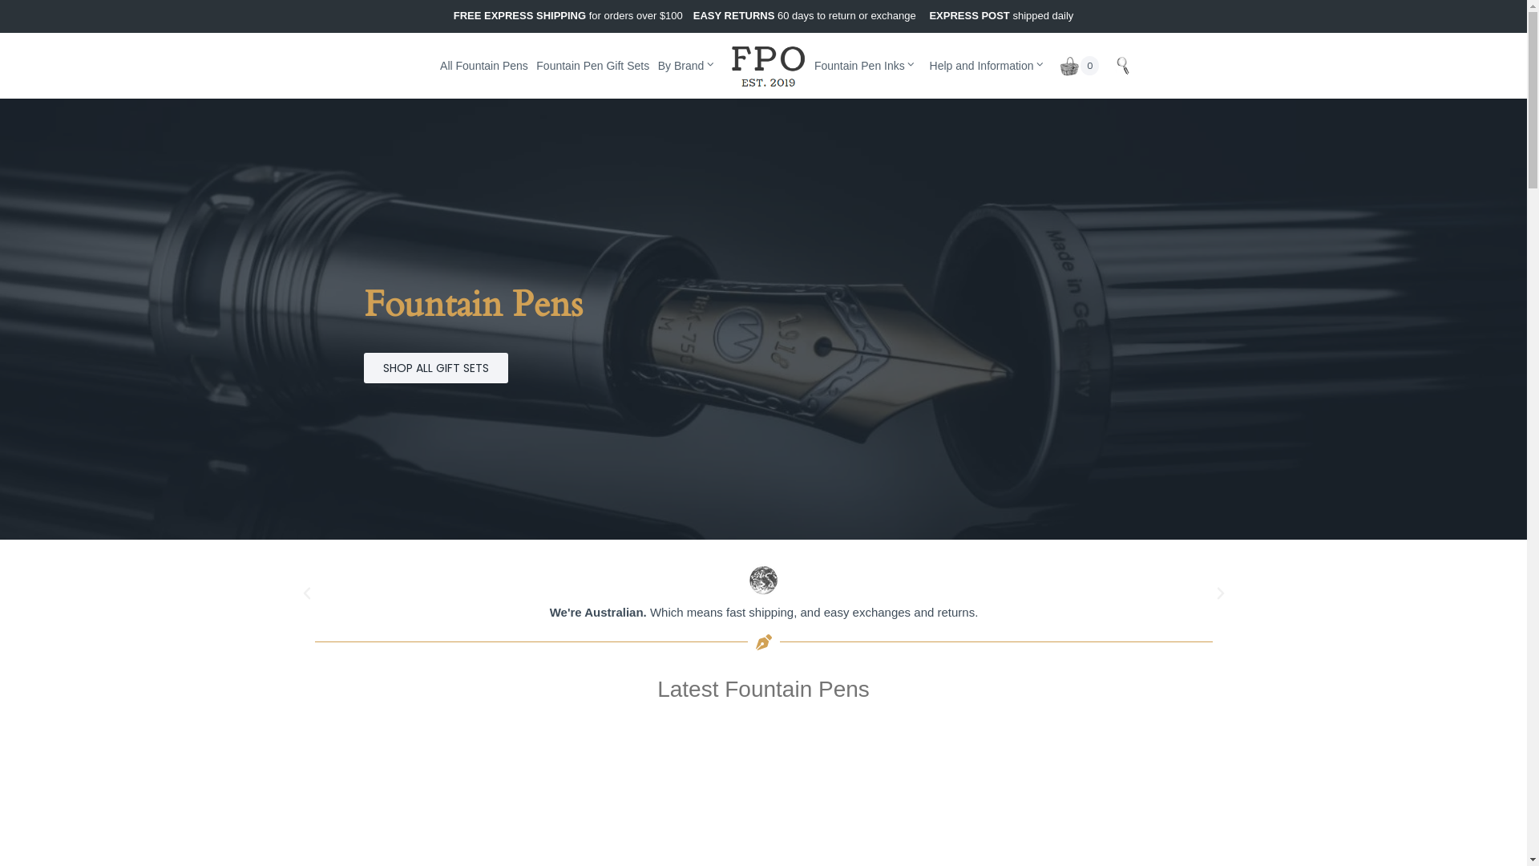 The width and height of the screenshot is (1539, 866). I want to click on 0, so click(1079, 66).